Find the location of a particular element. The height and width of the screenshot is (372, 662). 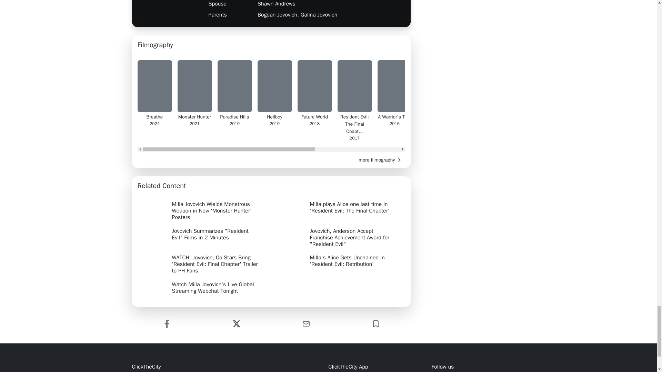

Bookmark is located at coordinates (375, 324).